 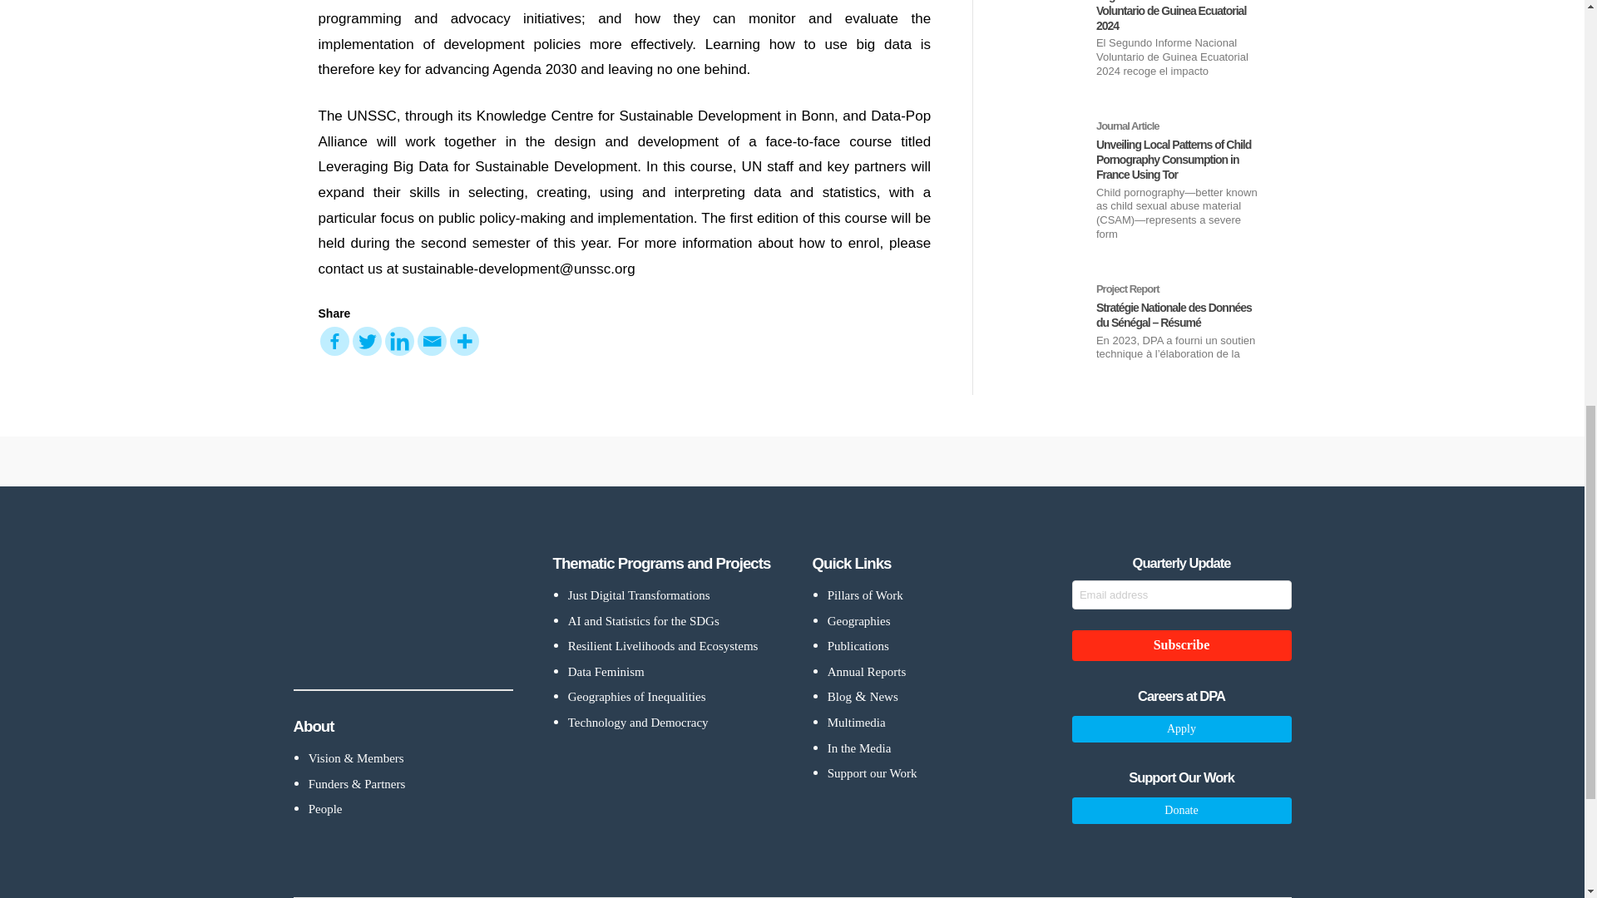 What do you see at coordinates (432, 341) in the screenshot?
I see `Email` at bounding box center [432, 341].